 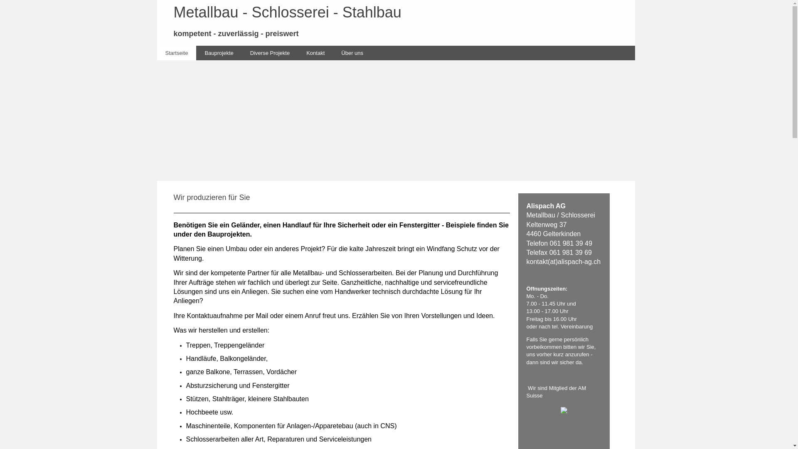 I want to click on Bauprojekte, so click(x=219, y=53).